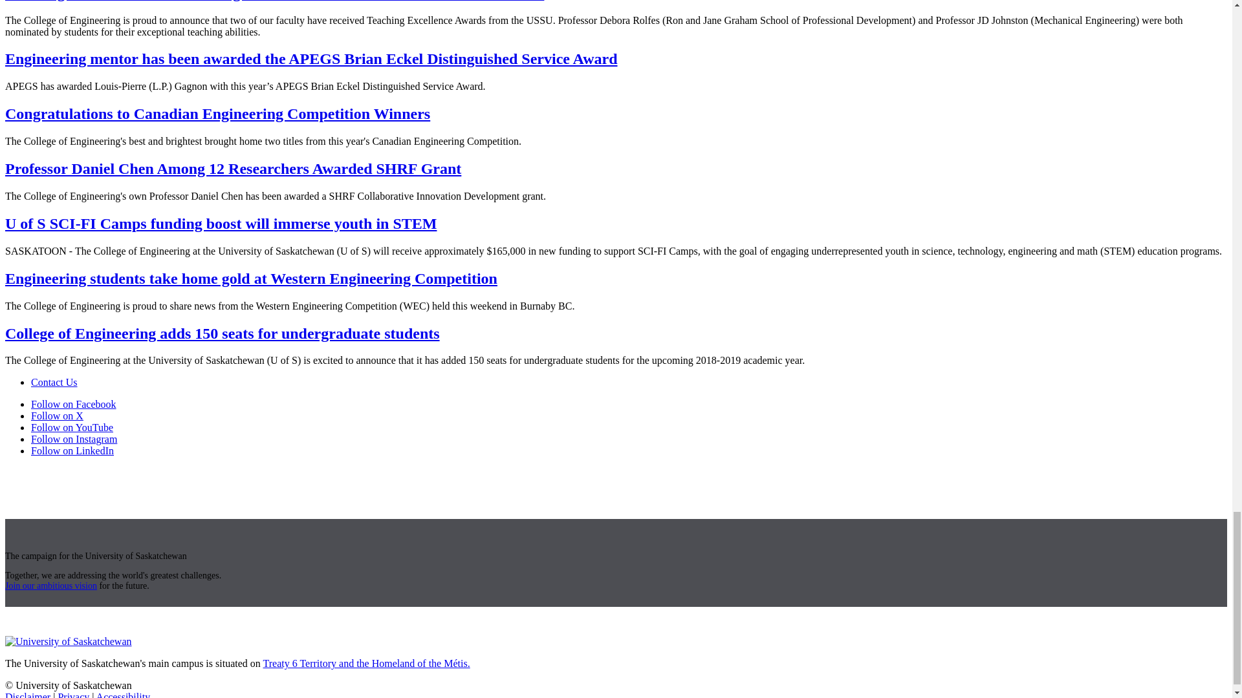 The width and height of the screenshot is (1242, 698). What do you see at coordinates (74, 438) in the screenshot?
I see `Follow on Instagram` at bounding box center [74, 438].